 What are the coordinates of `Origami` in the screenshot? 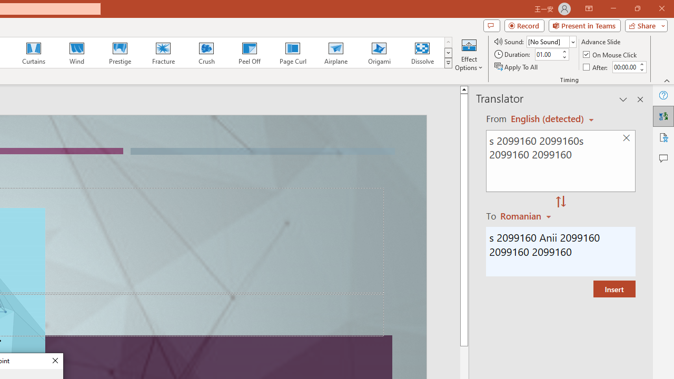 It's located at (379, 53).